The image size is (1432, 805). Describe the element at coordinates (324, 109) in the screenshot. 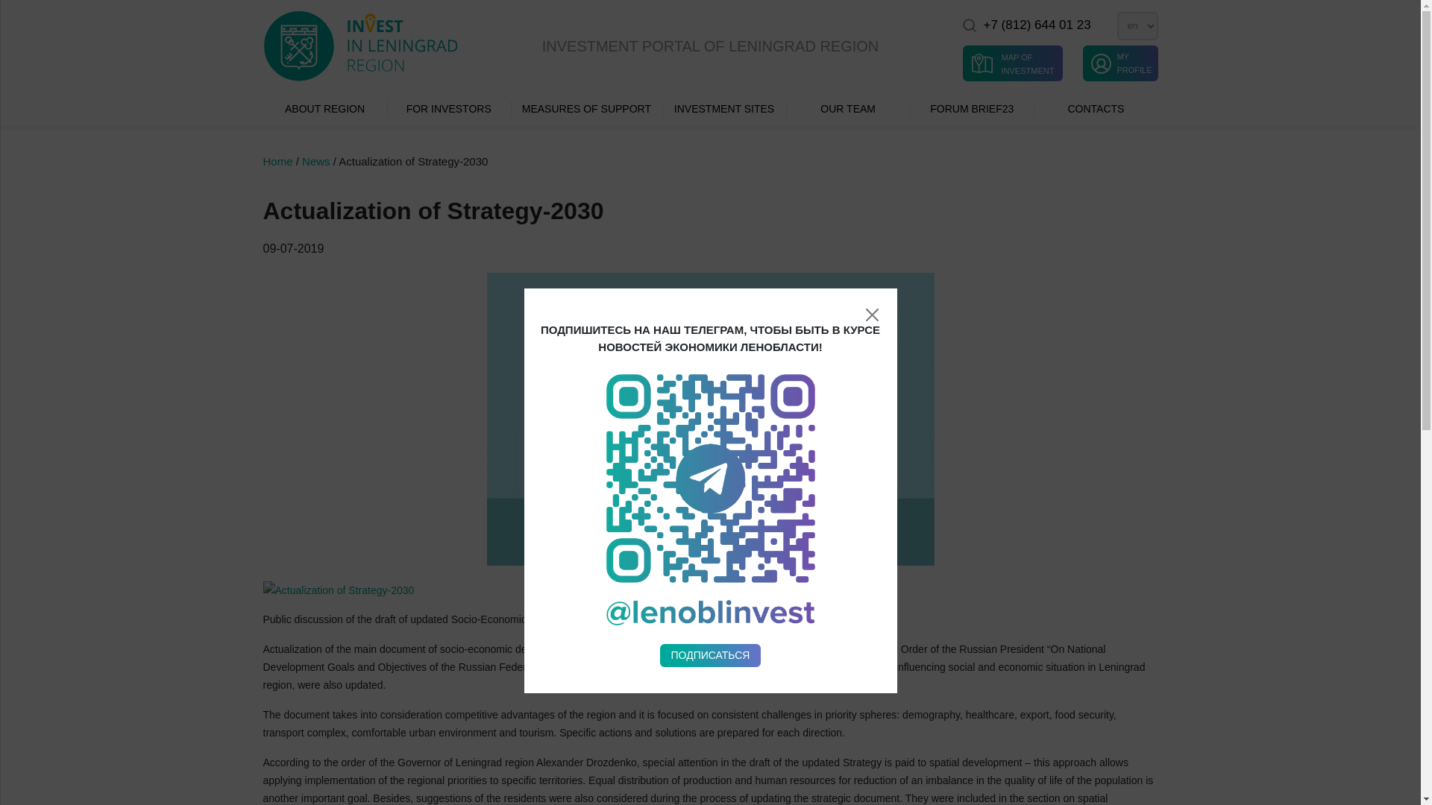

I see `ABOUT REGION` at that location.